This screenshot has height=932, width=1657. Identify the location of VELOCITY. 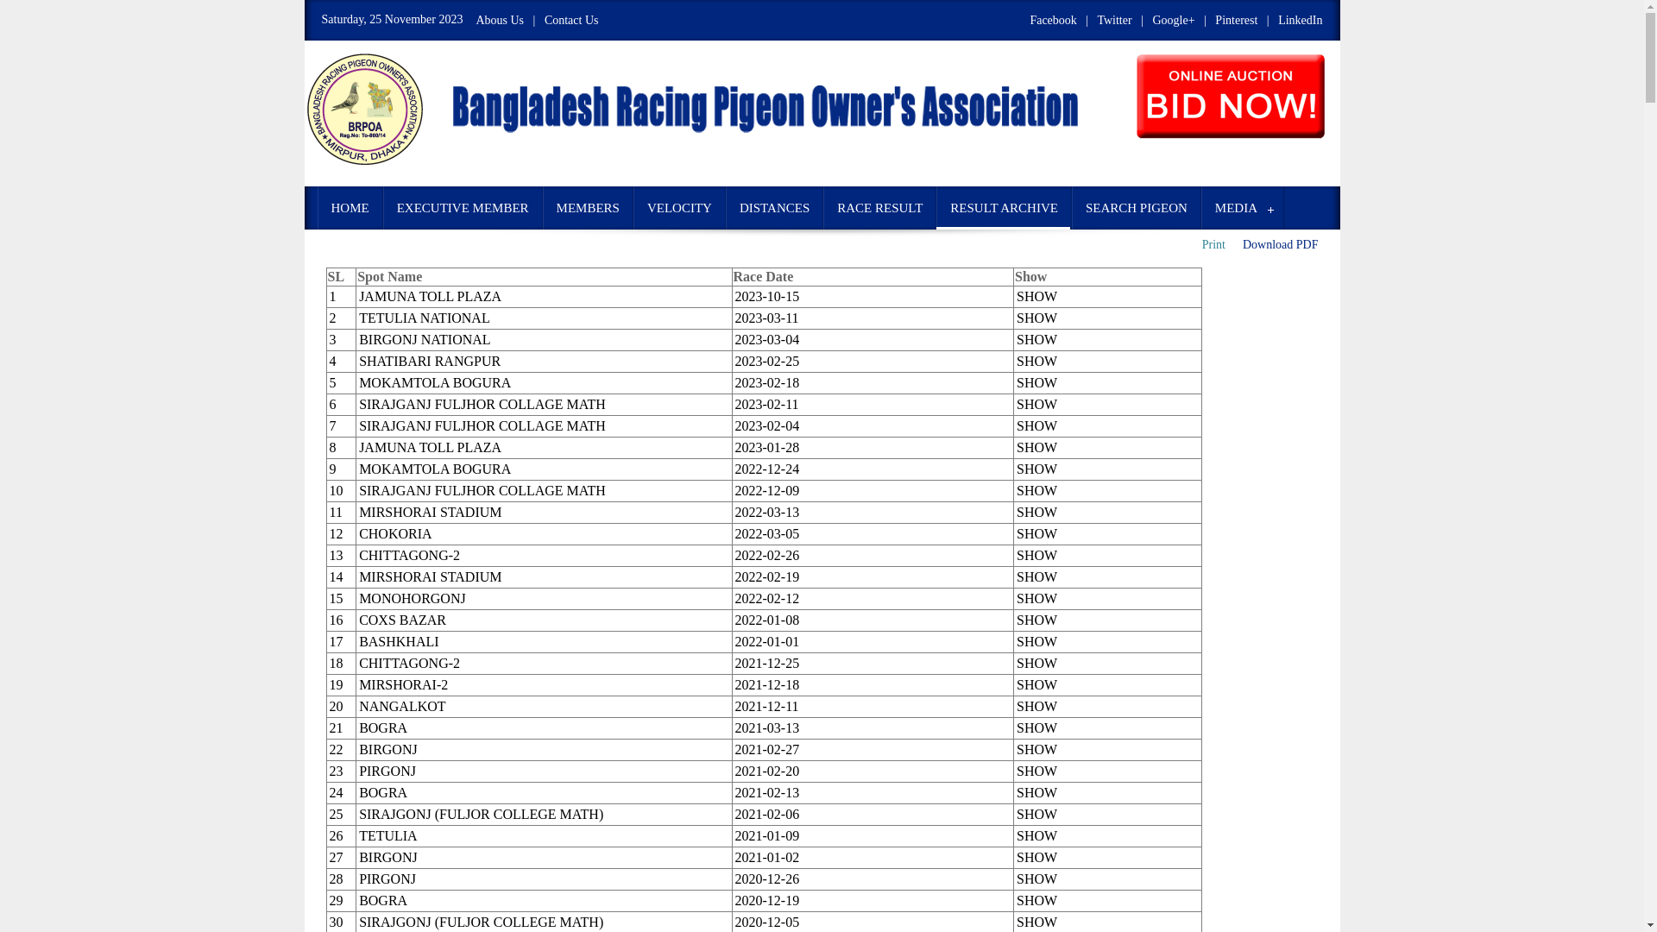
(680, 208).